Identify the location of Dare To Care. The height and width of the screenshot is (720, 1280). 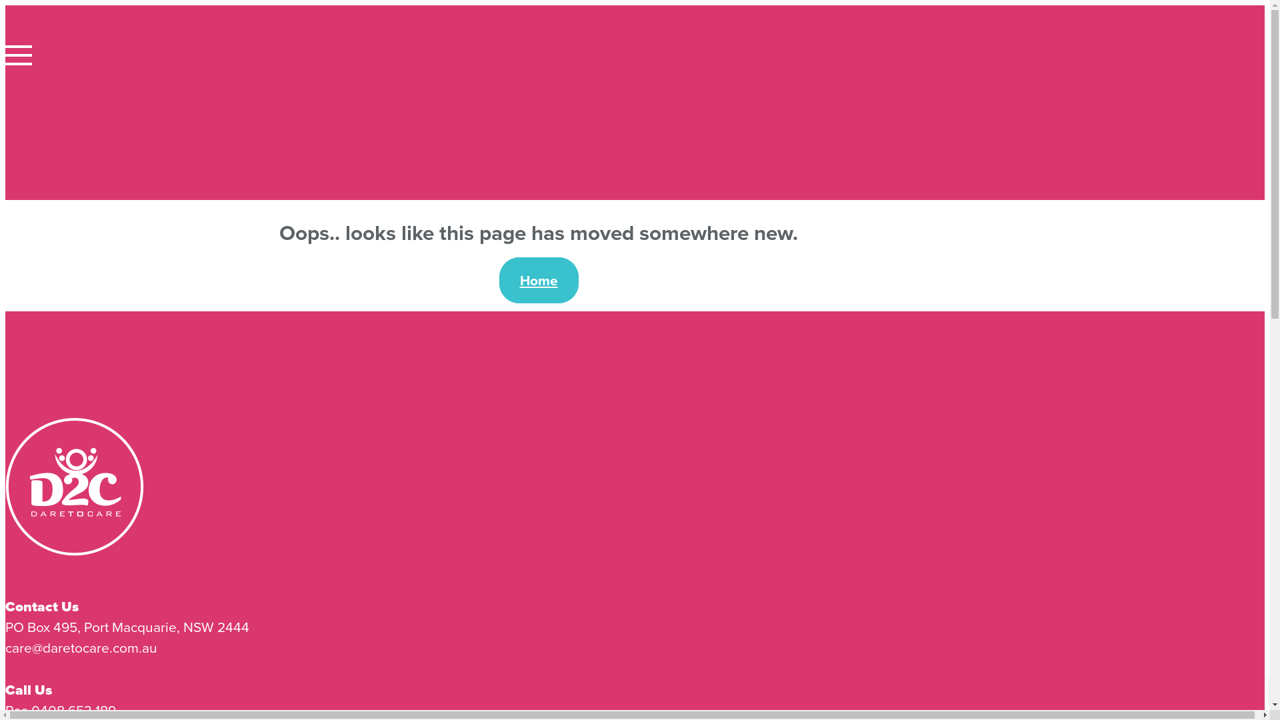
(539, 500).